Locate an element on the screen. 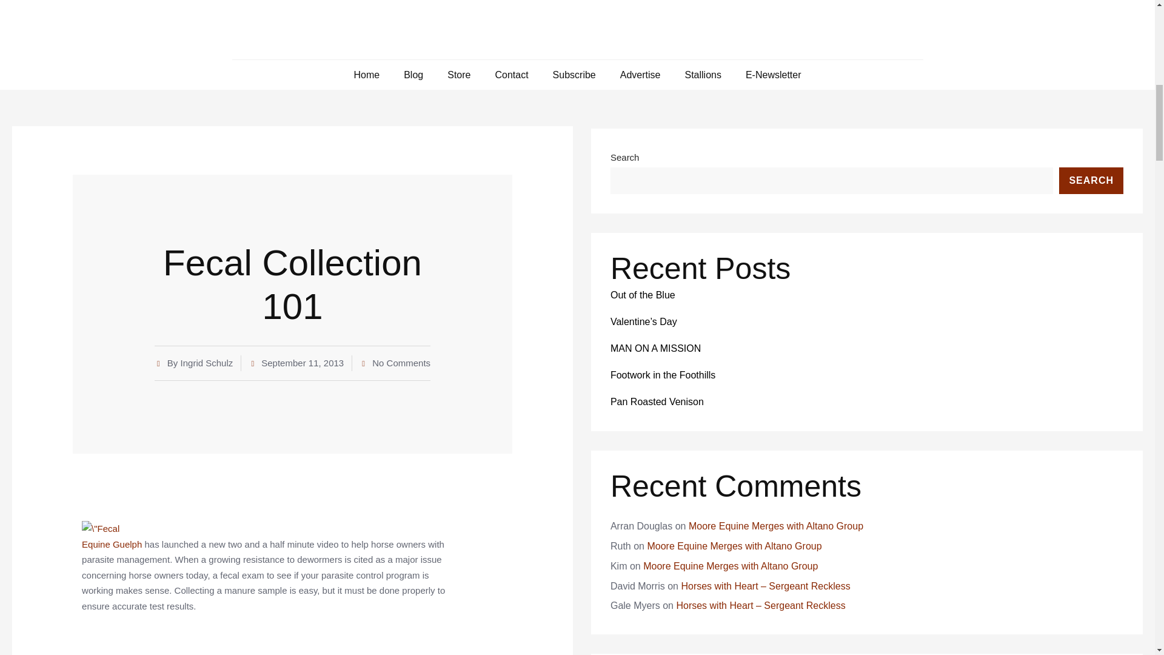 This screenshot has width=1164, height=655. Advertise is located at coordinates (640, 75).